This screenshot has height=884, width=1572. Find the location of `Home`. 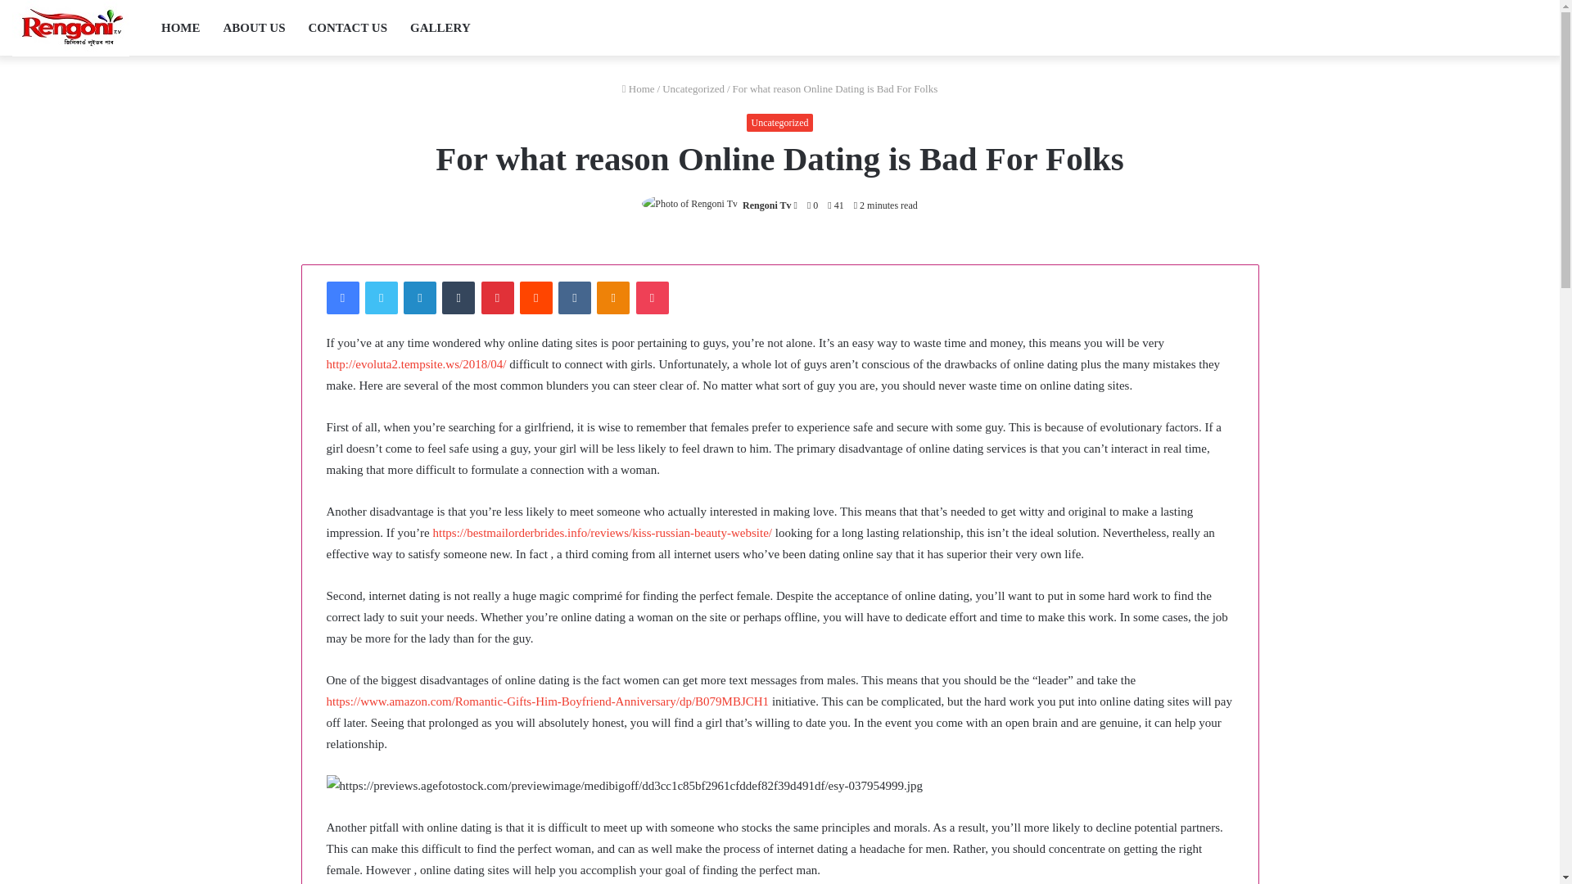

Home is located at coordinates (639, 88).